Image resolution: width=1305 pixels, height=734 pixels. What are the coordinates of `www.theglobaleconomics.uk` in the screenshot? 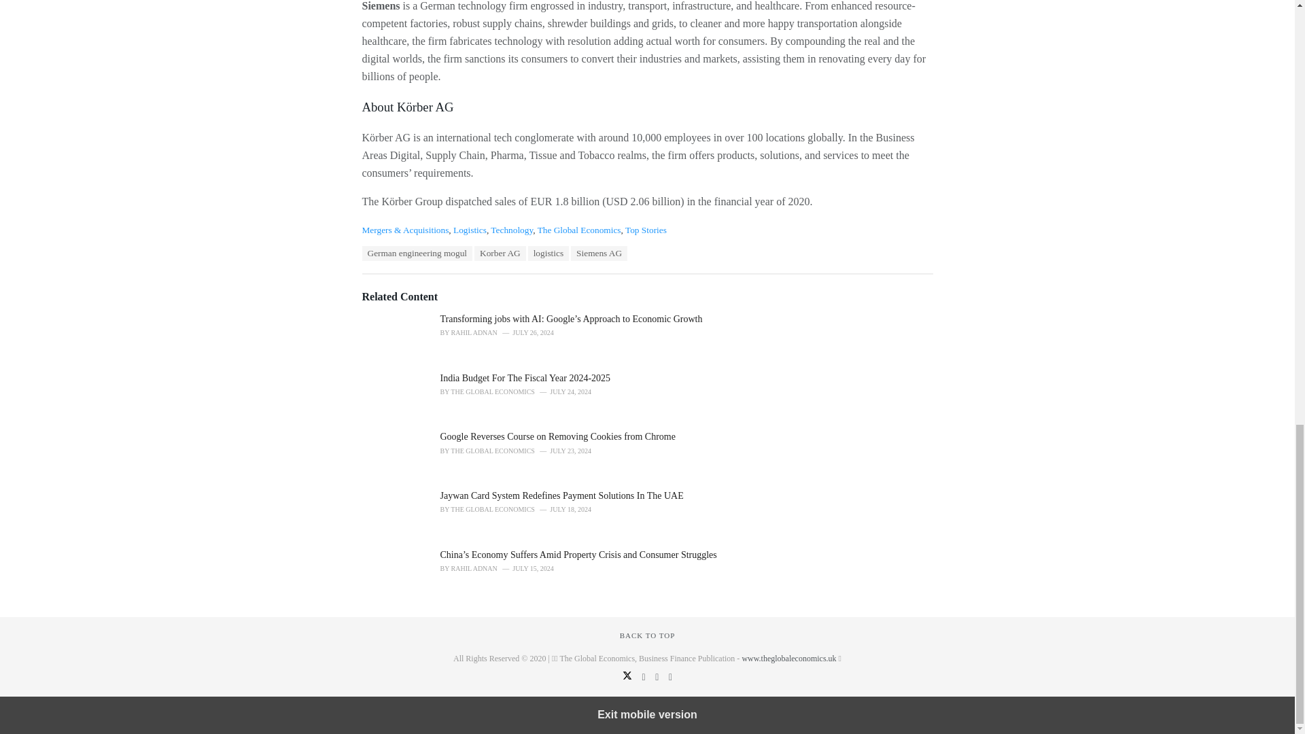 It's located at (788, 659).